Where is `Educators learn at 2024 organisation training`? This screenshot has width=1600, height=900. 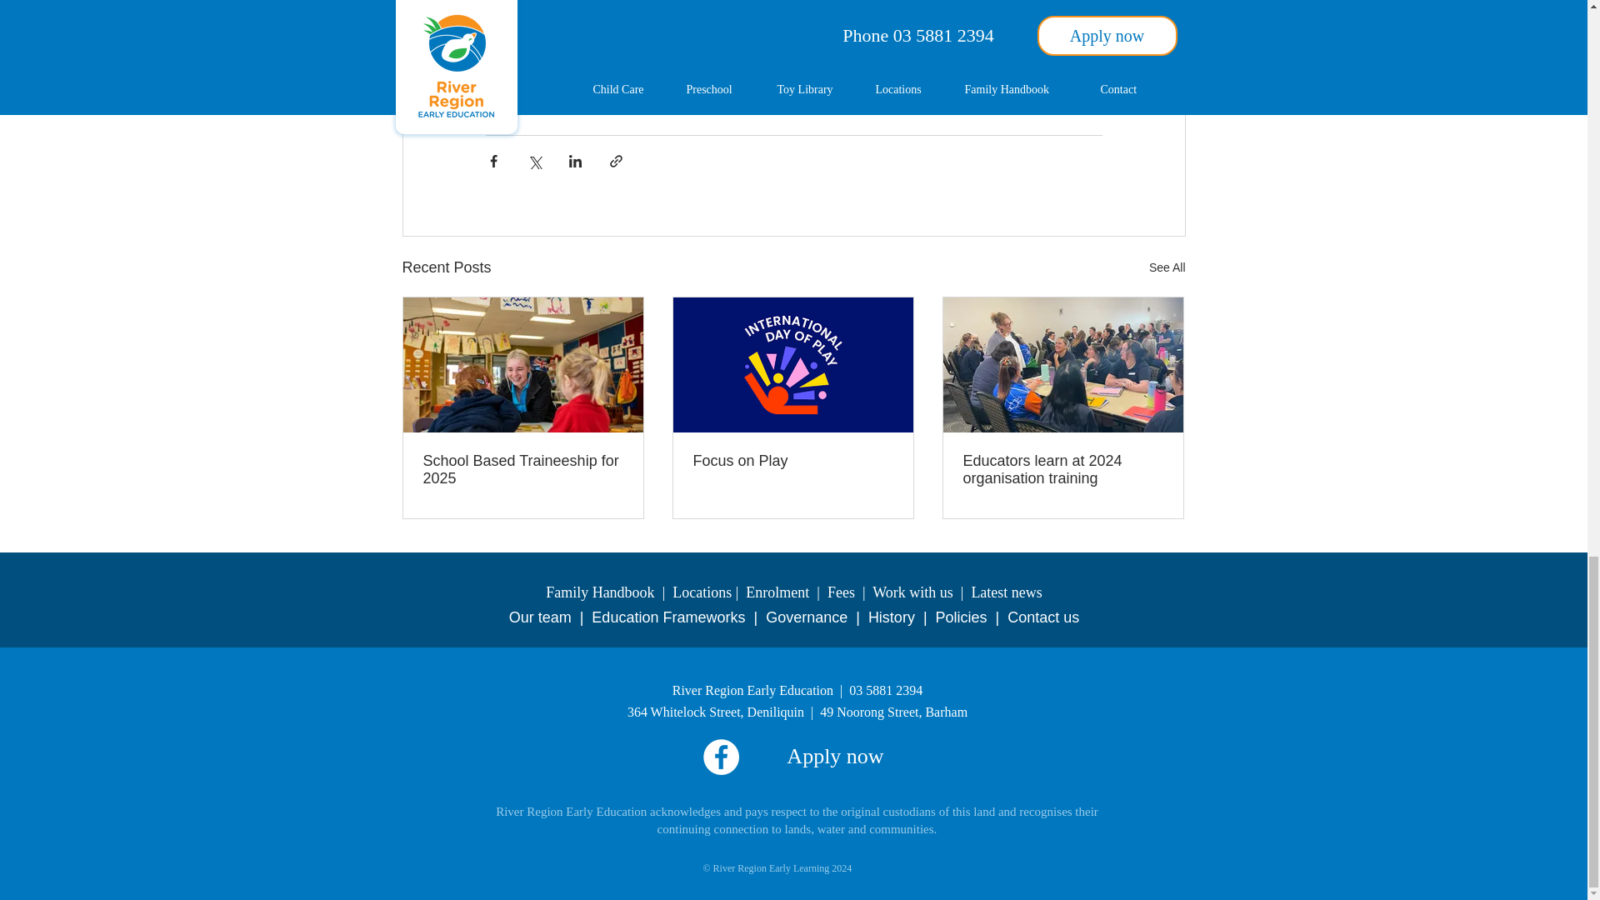 Educators learn at 2024 organisation training is located at coordinates (1062, 470).